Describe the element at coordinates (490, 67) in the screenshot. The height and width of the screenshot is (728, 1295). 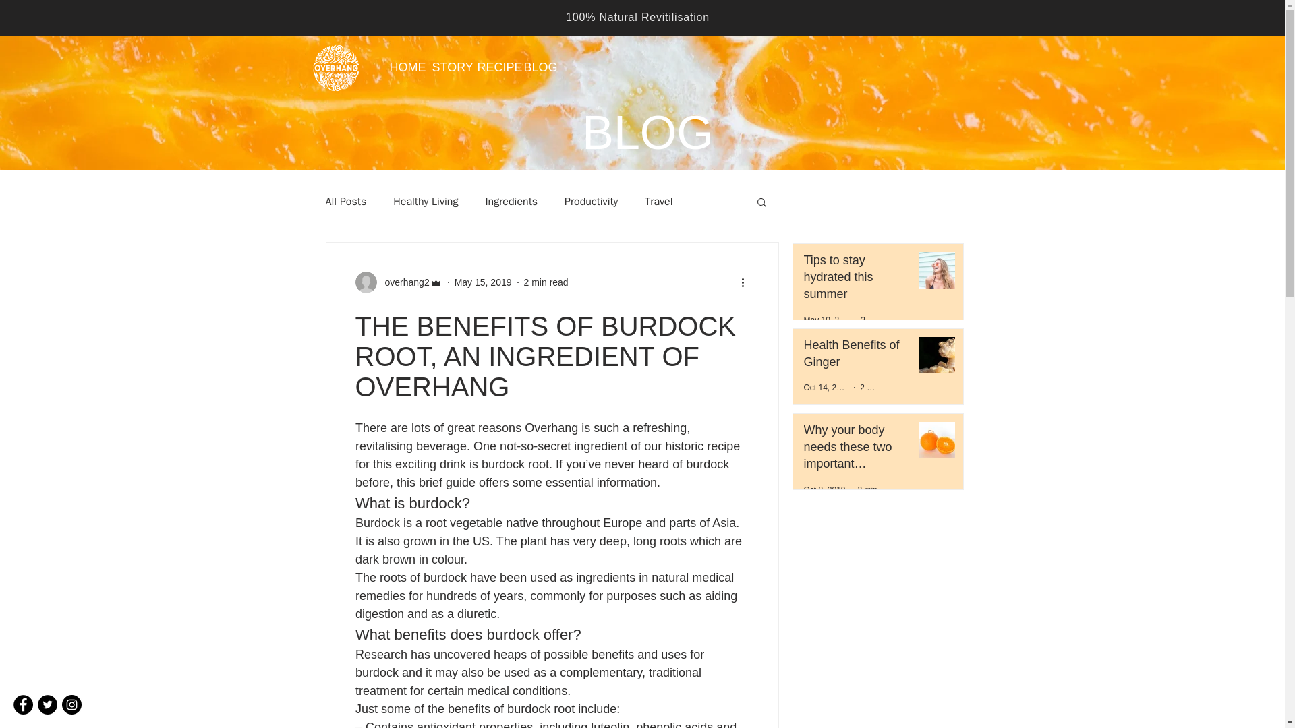
I see `RECIPE` at that location.